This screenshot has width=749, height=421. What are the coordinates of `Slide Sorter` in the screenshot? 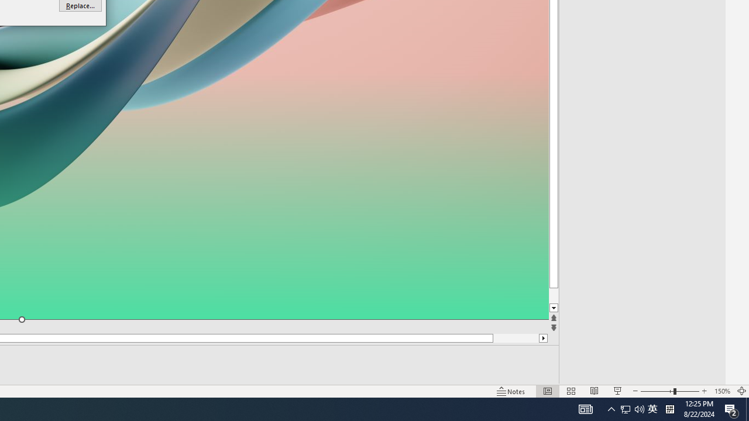 It's located at (571, 391).